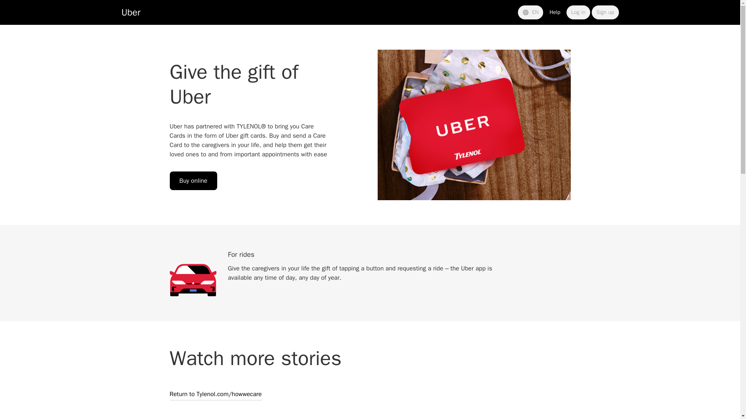  Describe the element at coordinates (131, 12) in the screenshot. I see `Uber` at that location.